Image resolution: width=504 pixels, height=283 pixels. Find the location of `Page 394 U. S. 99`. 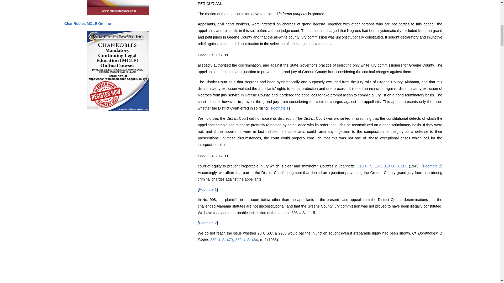

Page 394 U. S. 99 is located at coordinates (213, 156).